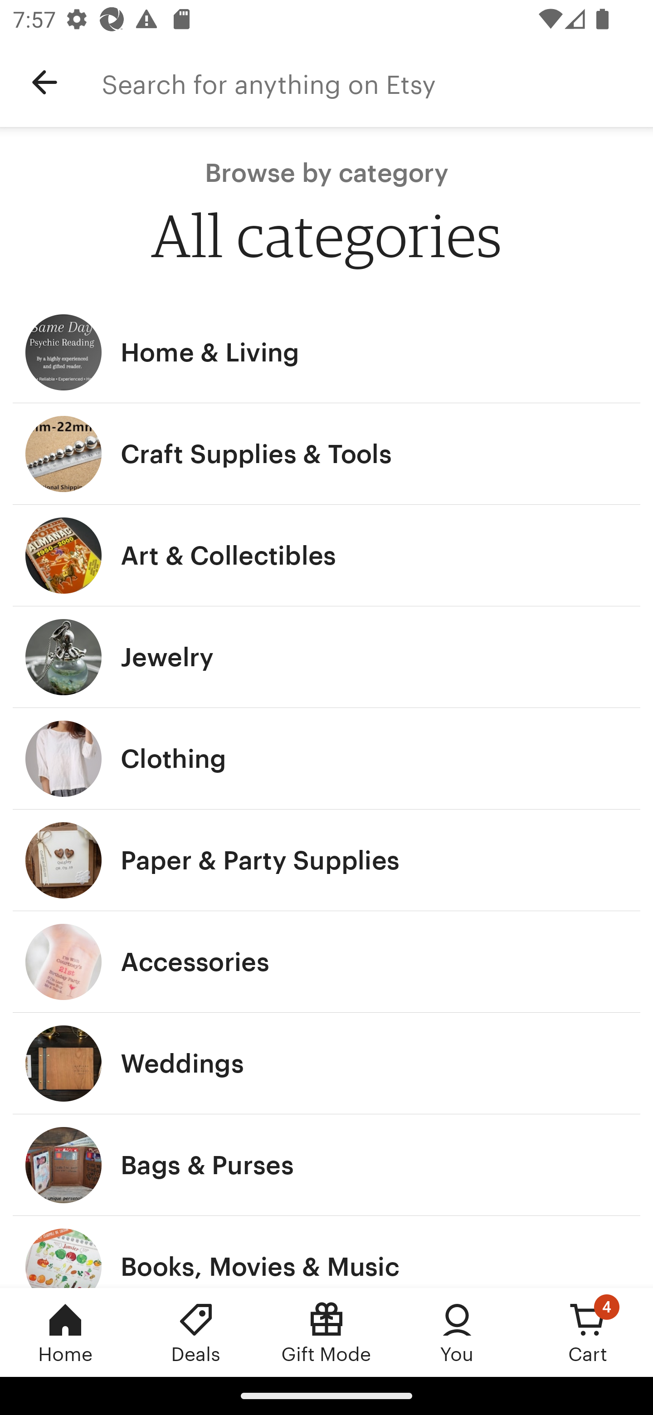  Describe the element at coordinates (588, 1332) in the screenshot. I see `Cart, 4 new notifications Cart` at that location.